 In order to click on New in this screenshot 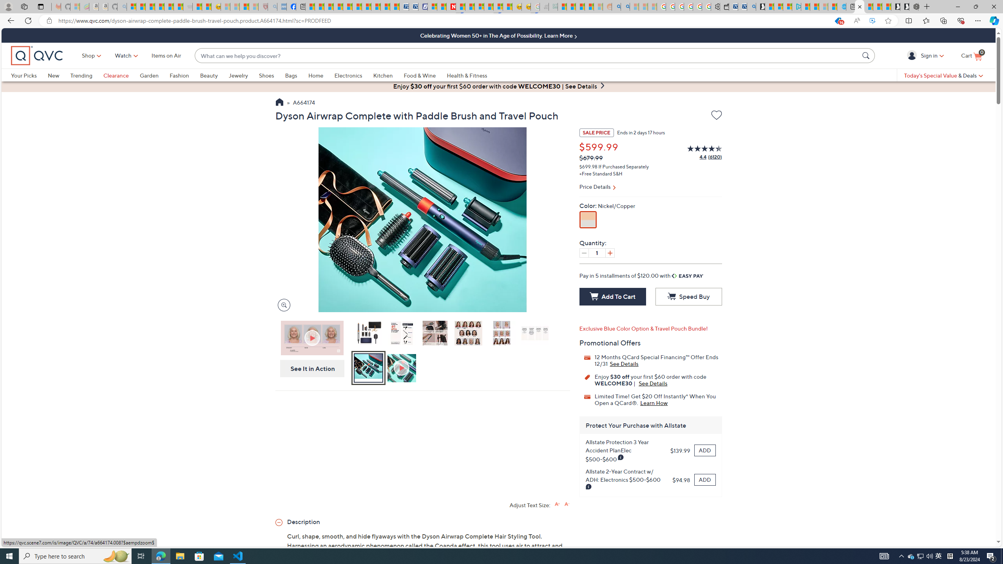, I will do `click(59, 75)`.